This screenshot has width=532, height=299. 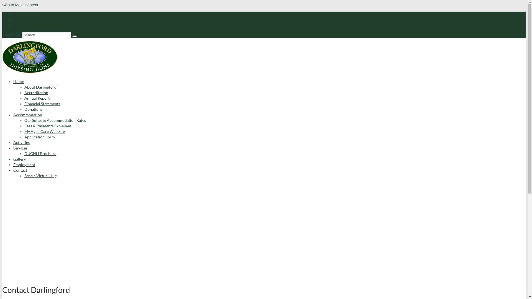 I want to click on Contact, so click(x=20, y=170).